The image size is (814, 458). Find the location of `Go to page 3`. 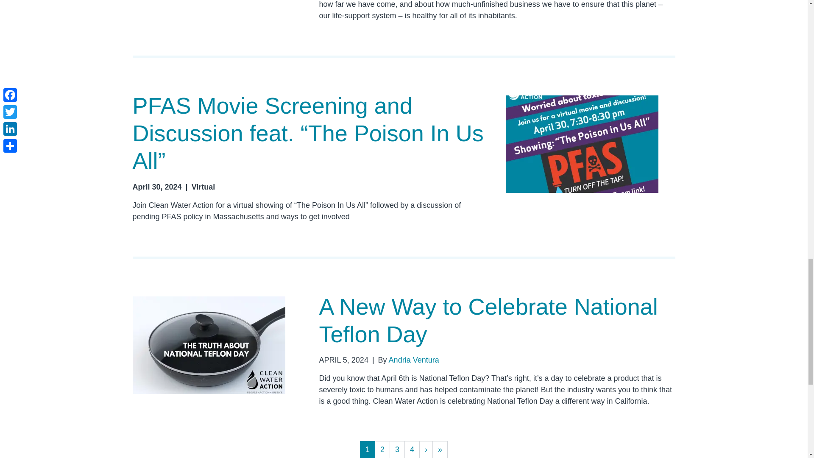

Go to page 3 is located at coordinates (397, 450).